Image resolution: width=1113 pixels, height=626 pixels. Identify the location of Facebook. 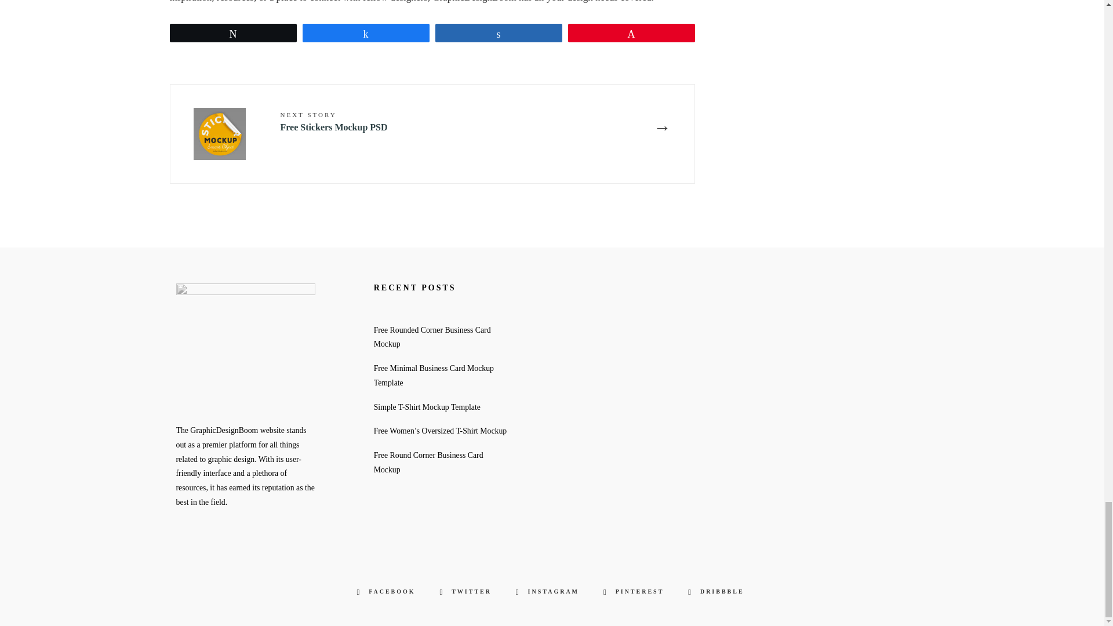
(387, 591).